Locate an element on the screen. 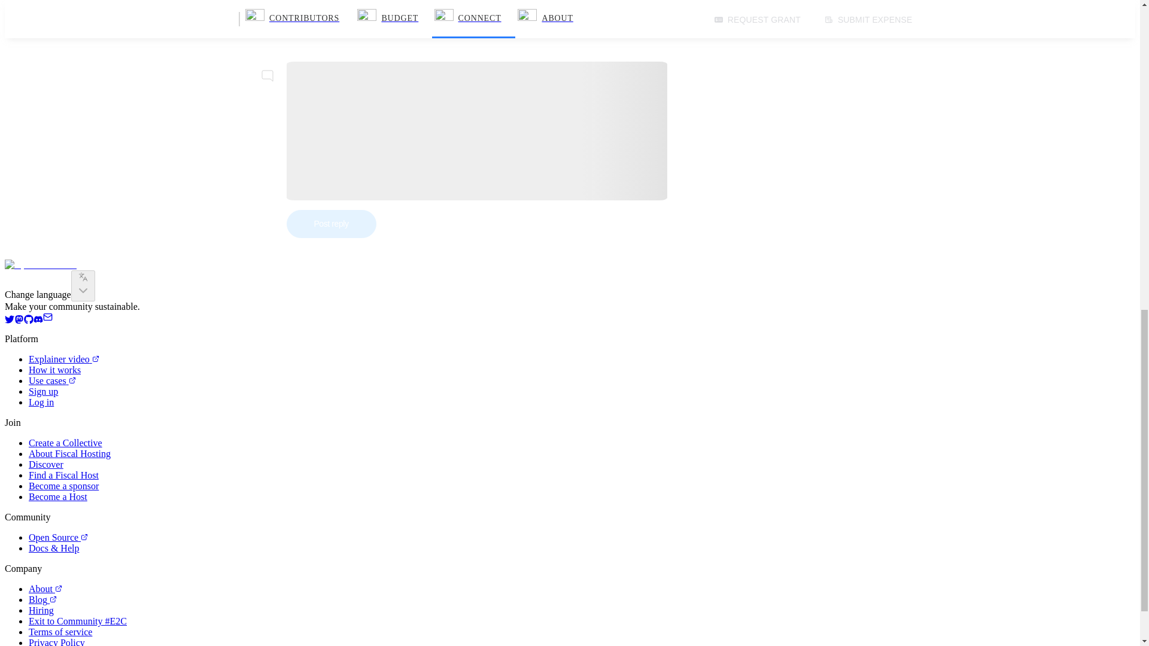 The width and height of the screenshot is (1149, 646). View latest updates is located at coordinates (299, 21).